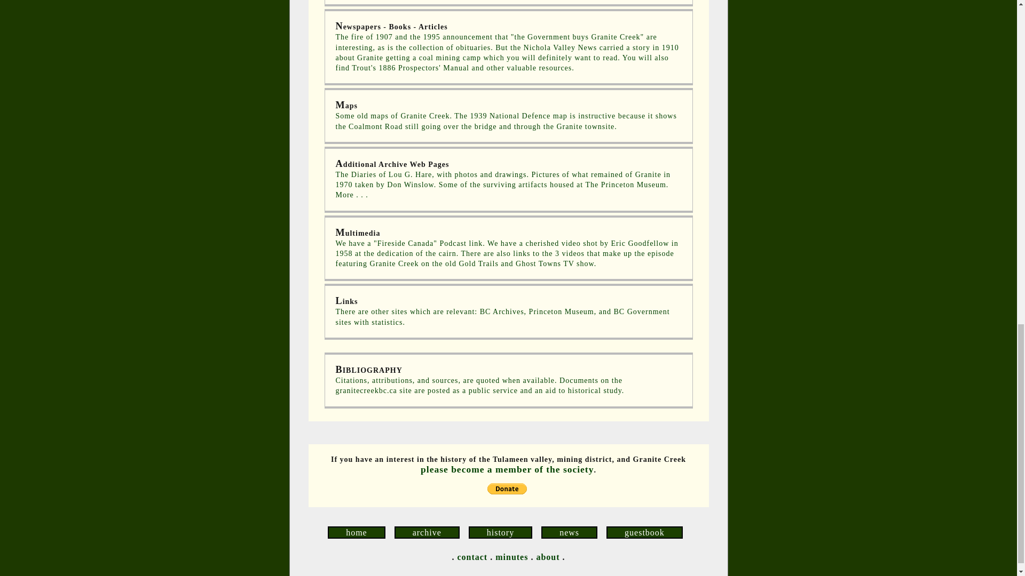  I want to click on minutes, so click(511, 557).